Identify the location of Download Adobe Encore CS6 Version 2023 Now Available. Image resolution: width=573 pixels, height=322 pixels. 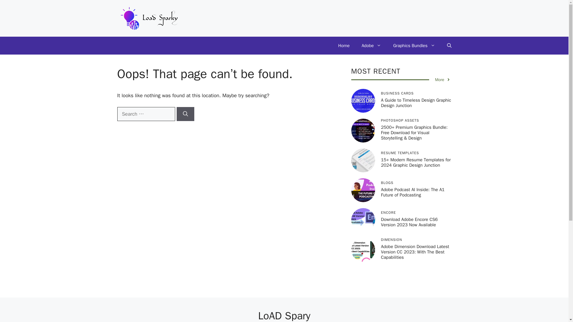
(409, 222).